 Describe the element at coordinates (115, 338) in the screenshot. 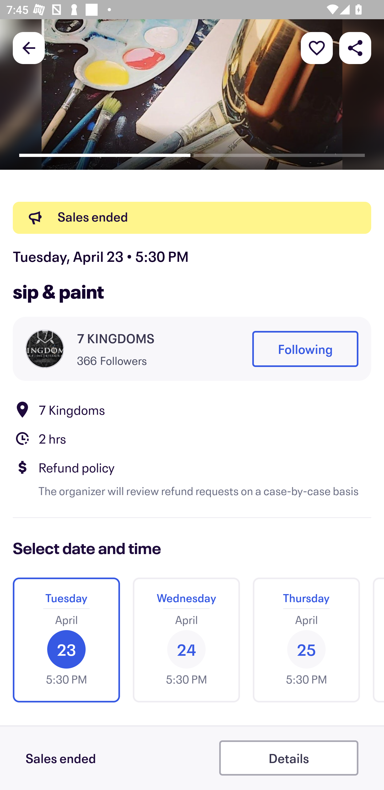

I see `7 KINGDOMS` at that location.